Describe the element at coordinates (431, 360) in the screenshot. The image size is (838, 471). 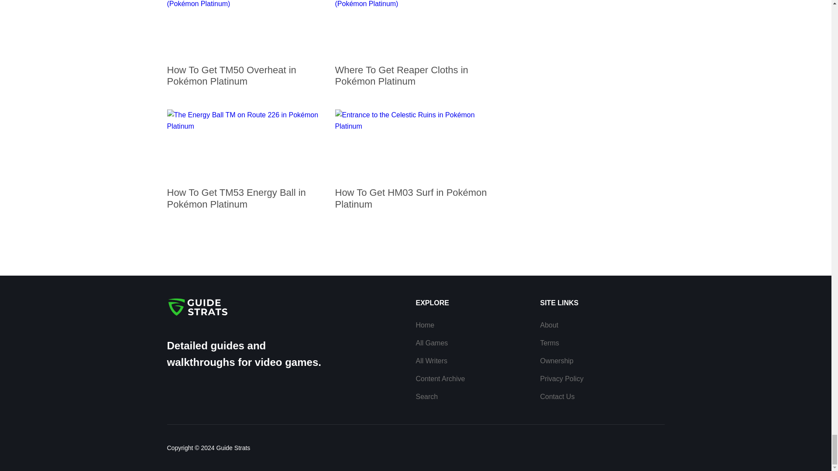
I see `All Writers` at that location.